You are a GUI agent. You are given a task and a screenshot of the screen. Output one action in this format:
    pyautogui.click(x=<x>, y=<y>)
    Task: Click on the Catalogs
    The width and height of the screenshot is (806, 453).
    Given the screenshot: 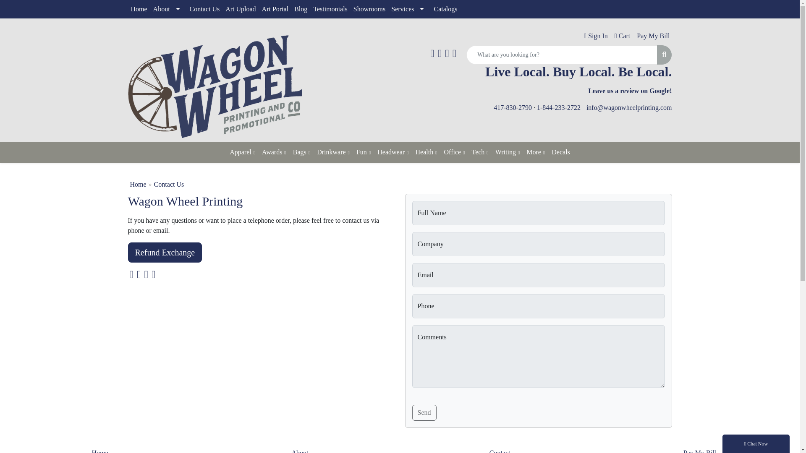 What is the action you would take?
    pyautogui.click(x=445, y=9)
    